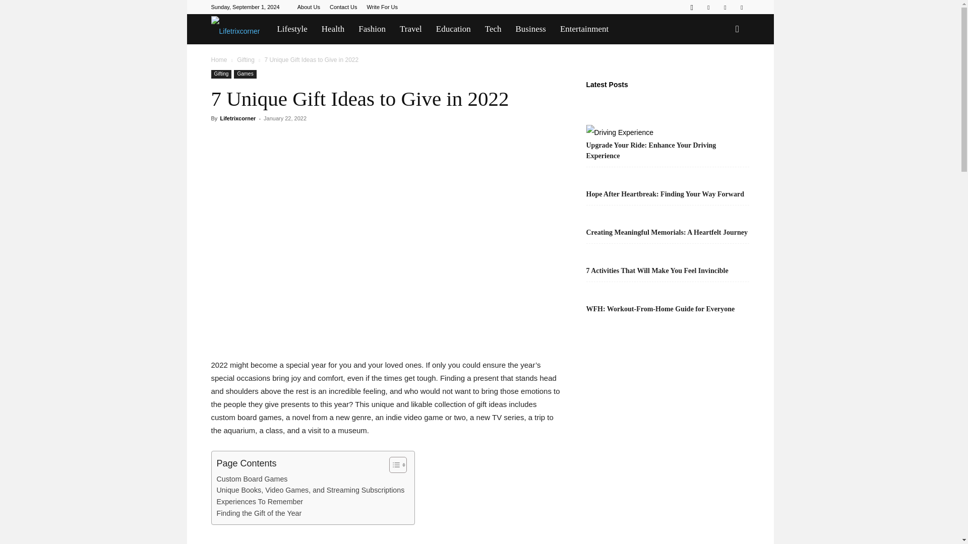 The height and width of the screenshot is (544, 968). I want to click on About Us, so click(309, 7).